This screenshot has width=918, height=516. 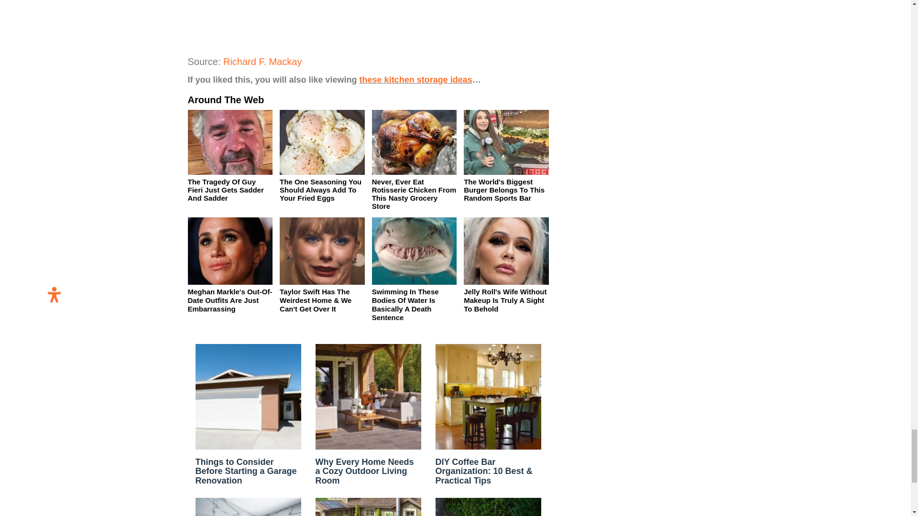 I want to click on Things to Consider Before Starting a Garage Renovation, so click(x=246, y=471).